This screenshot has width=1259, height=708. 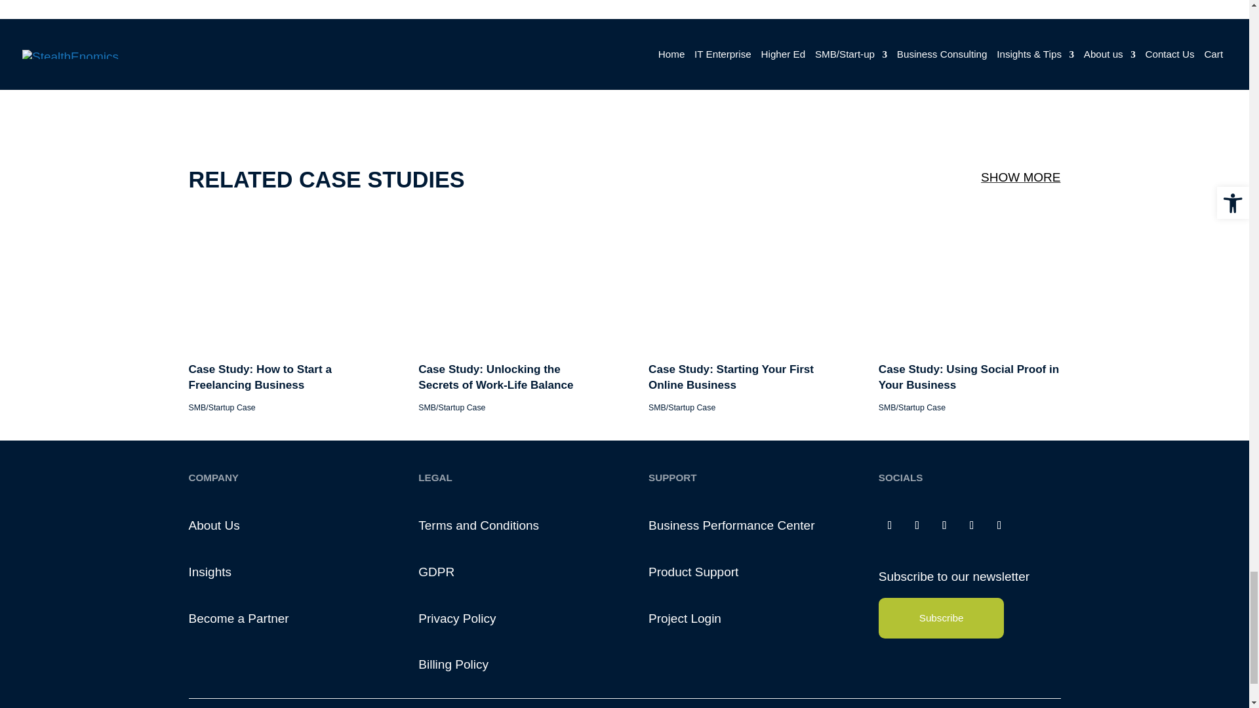 I want to click on Case Study: Using Social Proof in Your Business, so click(x=1019, y=583).